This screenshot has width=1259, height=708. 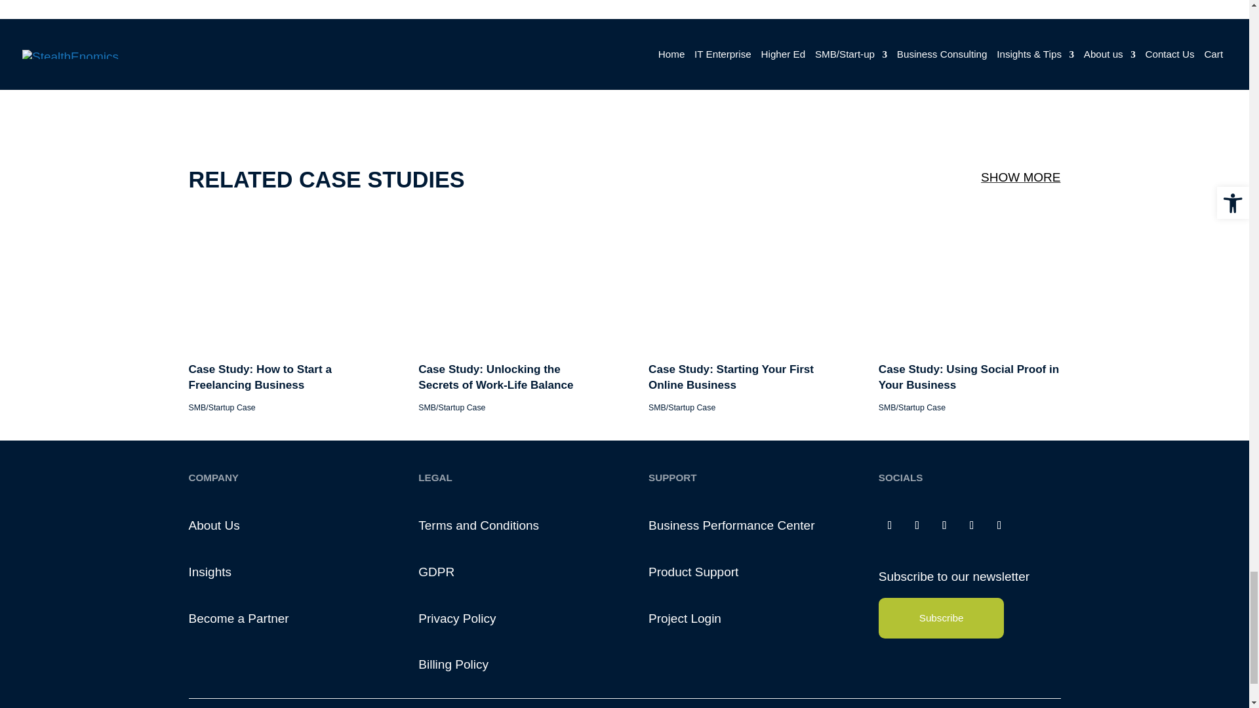 I want to click on Case Study: Using Social Proof in Your Business, so click(x=1019, y=583).